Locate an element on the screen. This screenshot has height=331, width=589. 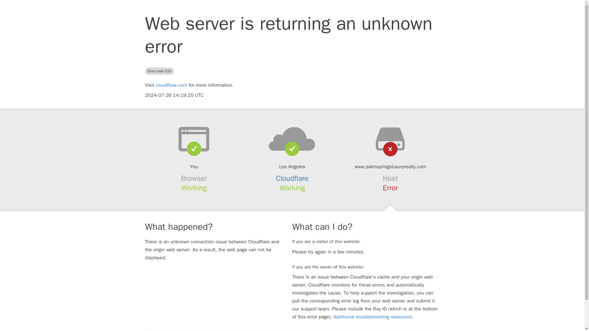
Cloudflare is located at coordinates (292, 178).